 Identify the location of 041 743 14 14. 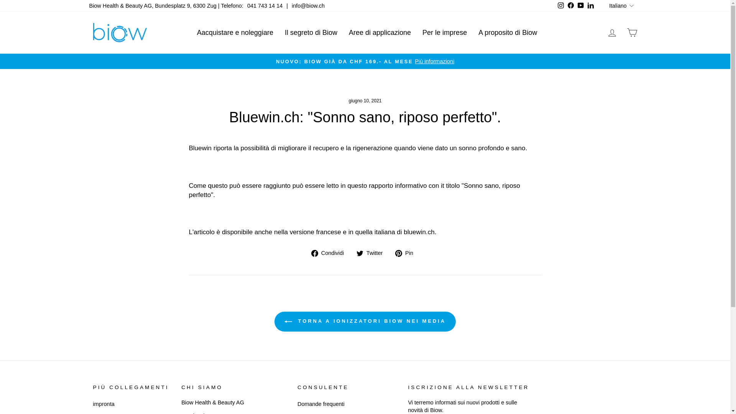
(265, 6).